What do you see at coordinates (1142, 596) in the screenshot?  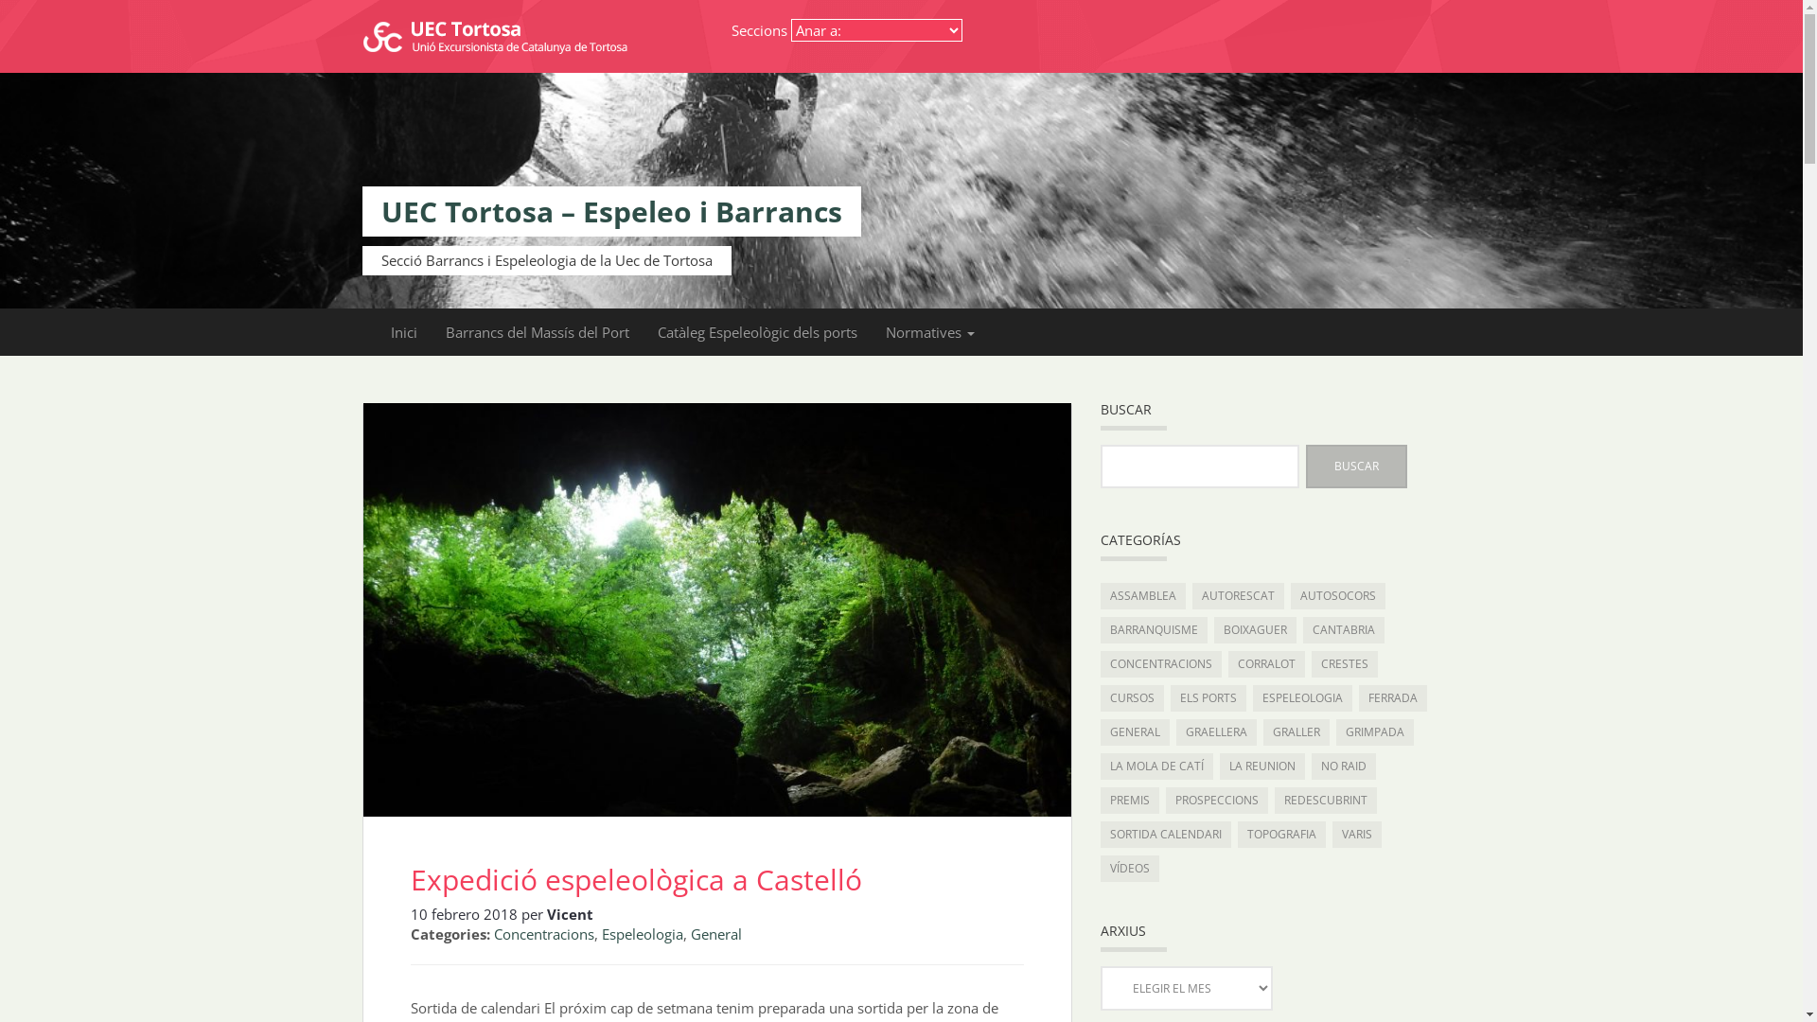 I see `ASSAMBLEA` at bounding box center [1142, 596].